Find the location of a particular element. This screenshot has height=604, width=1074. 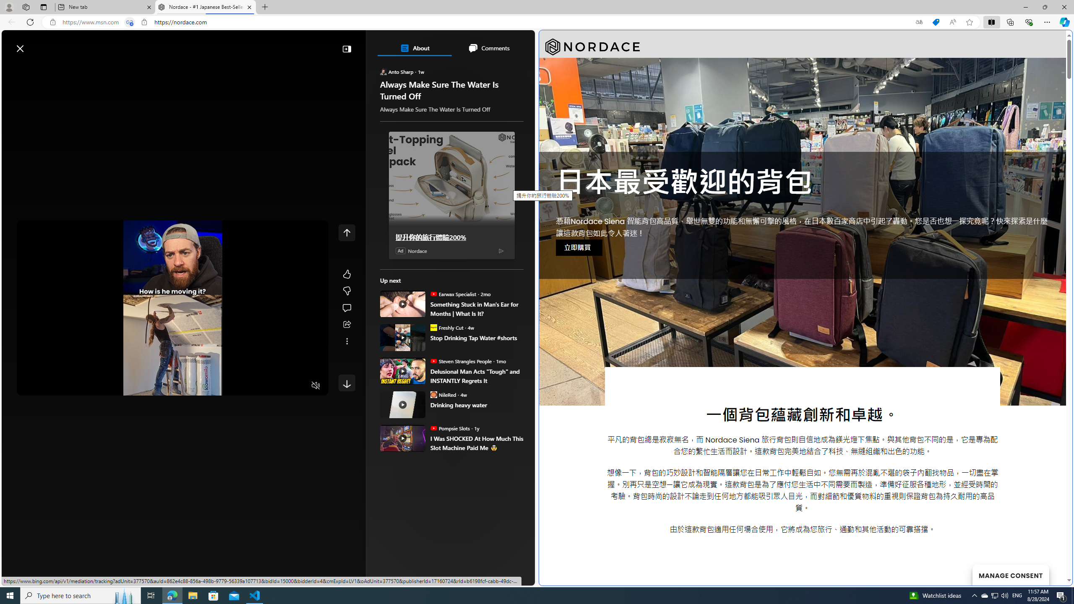

Drinking heavy water is located at coordinates (403, 404).